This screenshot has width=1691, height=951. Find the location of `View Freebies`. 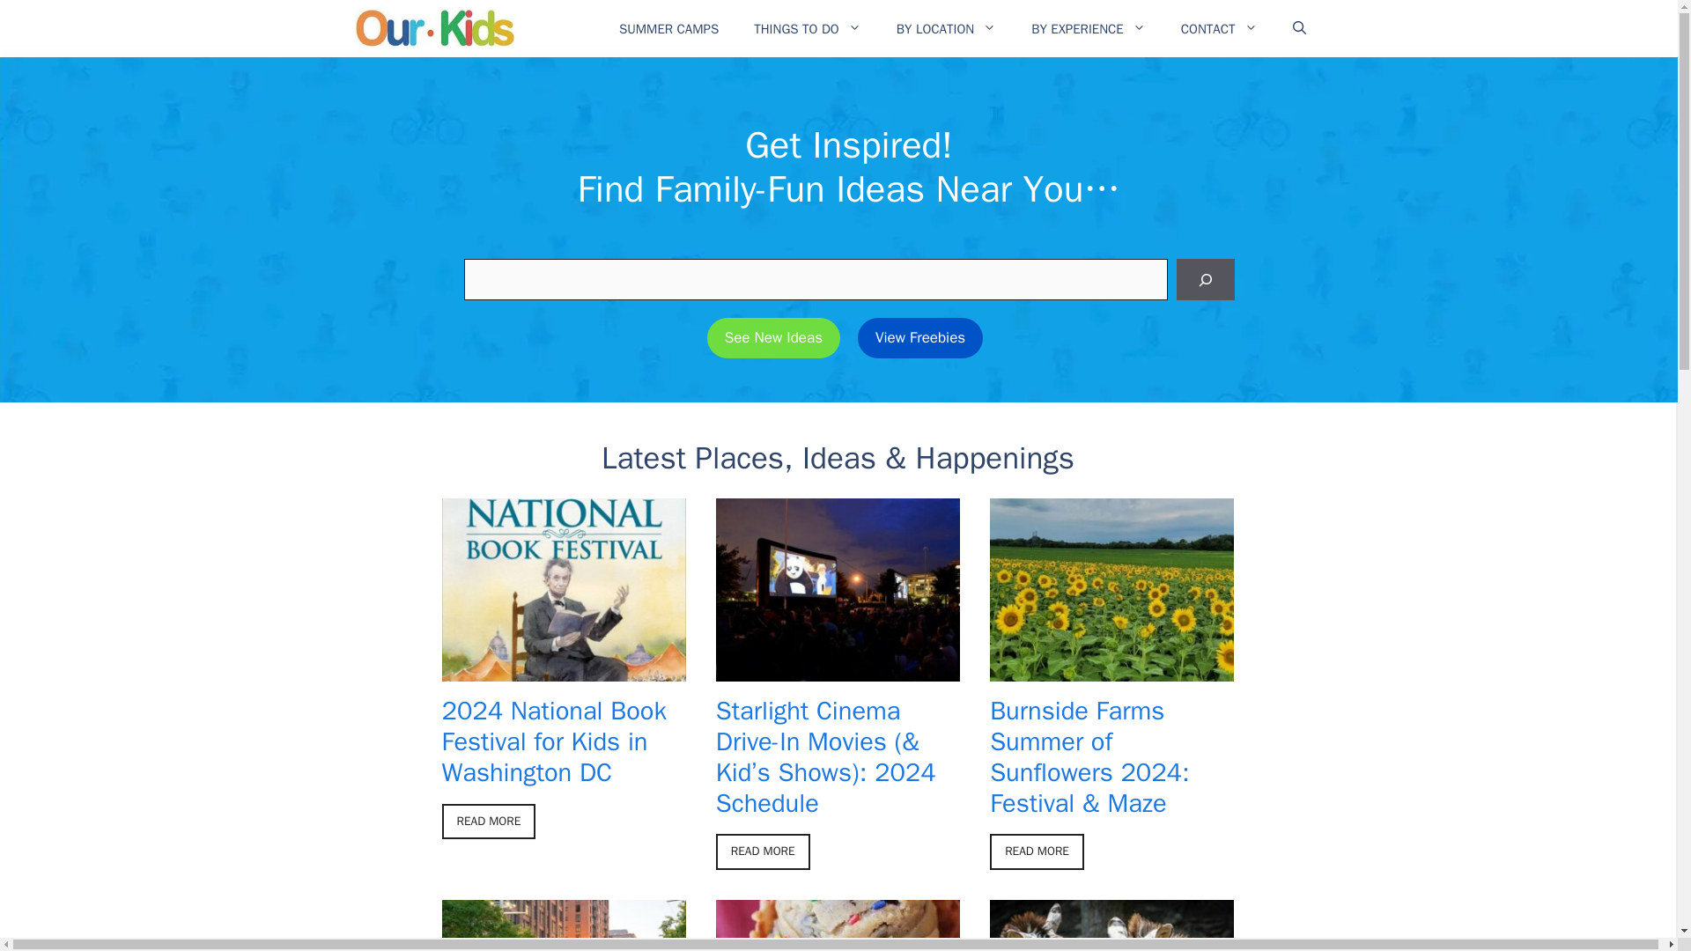

View Freebies is located at coordinates (919, 338).